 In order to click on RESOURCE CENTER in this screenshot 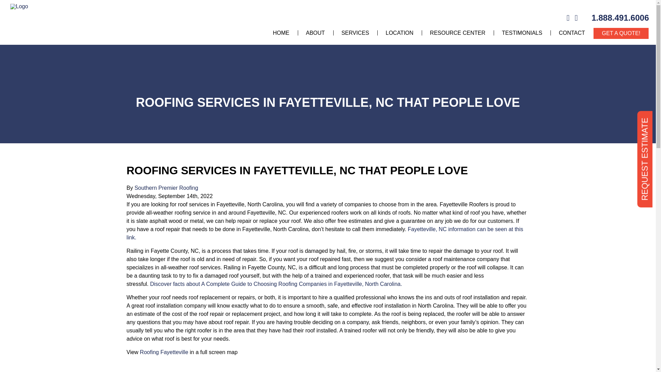, I will do `click(458, 33)`.